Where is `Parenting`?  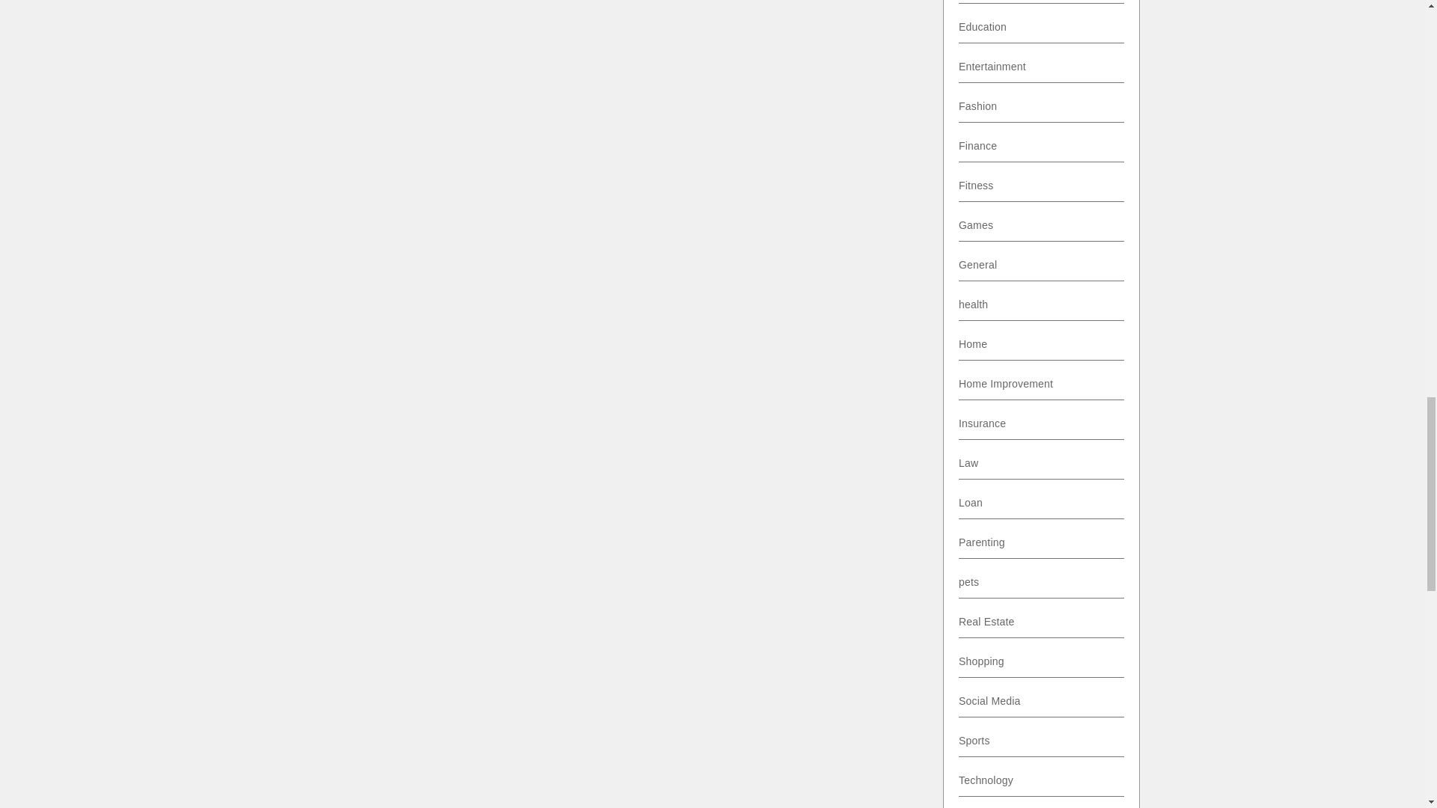
Parenting is located at coordinates (981, 542).